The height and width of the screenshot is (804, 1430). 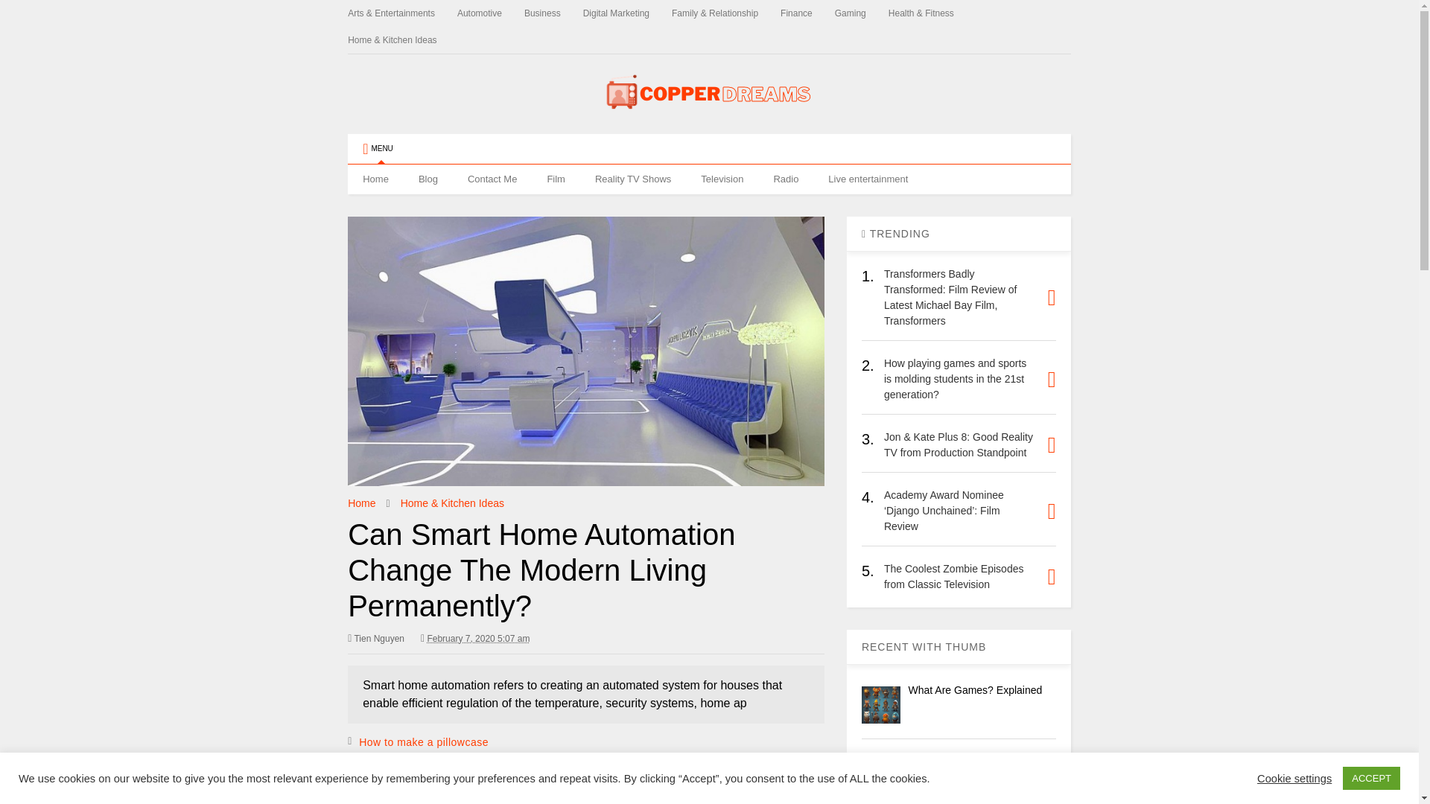 I want to click on Reality TV Shows, so click(x=633, y=179).